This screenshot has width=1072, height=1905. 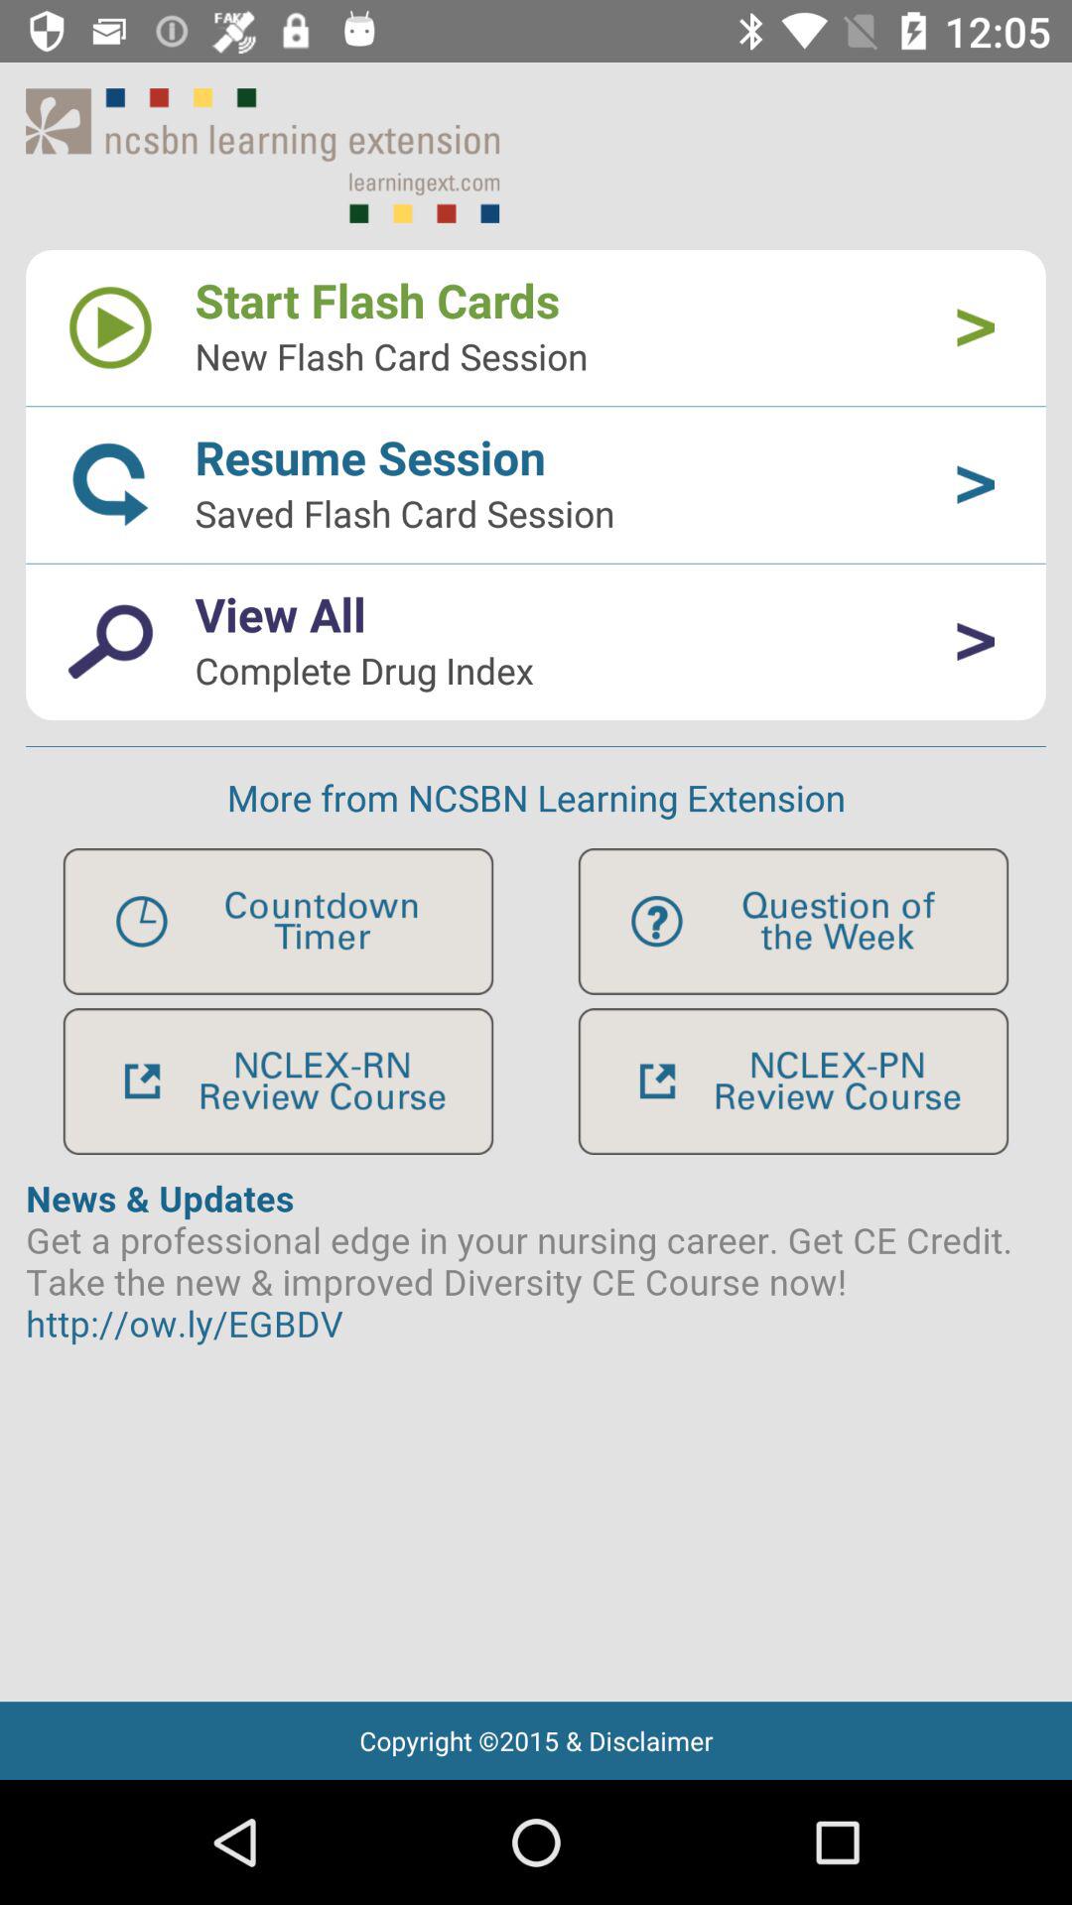 What do you see at coordinates (278, 1081) in the screenshot?
I see `review option` at bounding box center [278, 1081].